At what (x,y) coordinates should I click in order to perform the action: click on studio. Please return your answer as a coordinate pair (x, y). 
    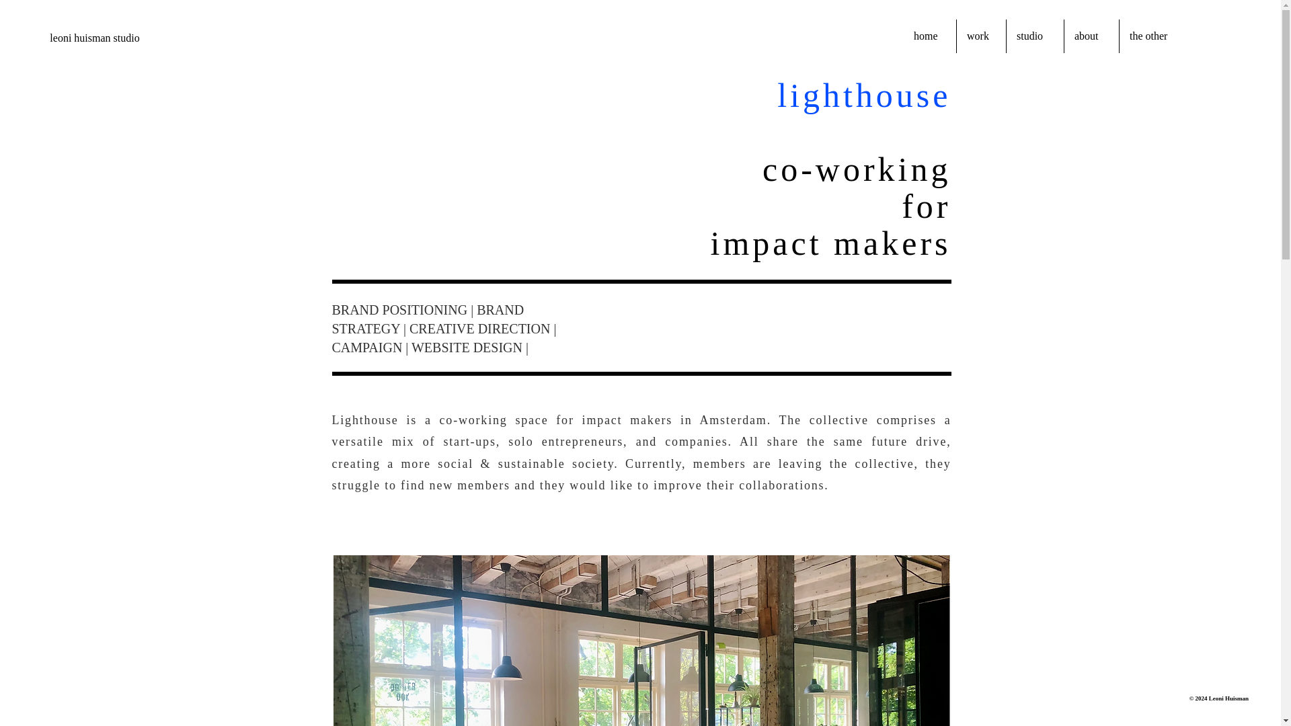
    Looking at the image, I should click on (1035, 36).